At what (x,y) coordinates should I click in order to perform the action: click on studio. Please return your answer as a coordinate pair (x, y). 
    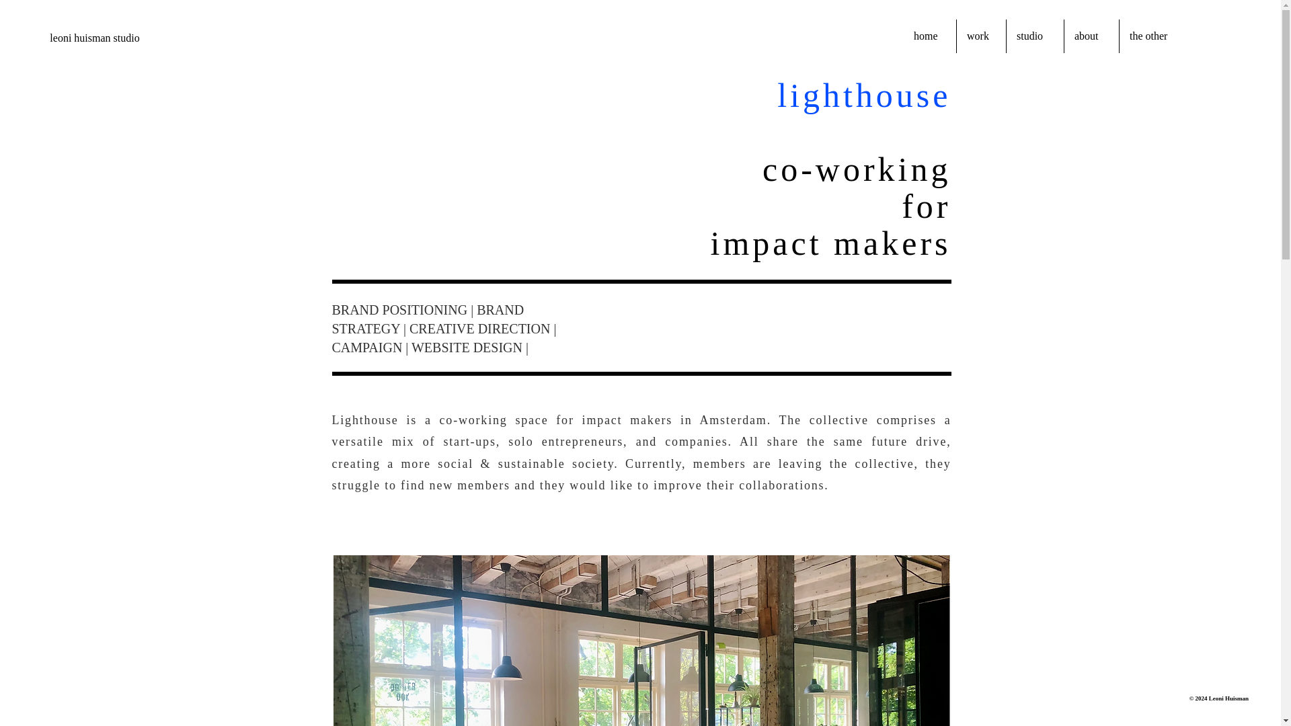
    Looking at the image, I should click on (1035, 36).